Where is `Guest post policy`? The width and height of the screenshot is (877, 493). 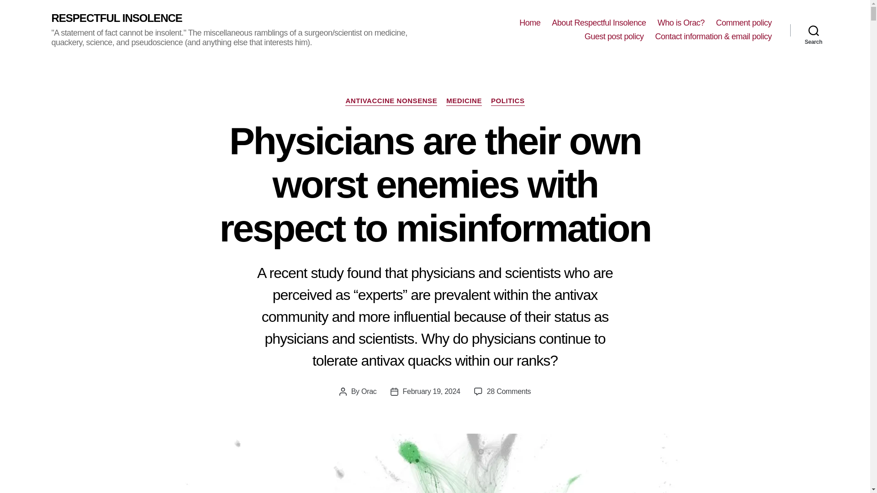
Guest post policy is located at coordinates (614, 37).